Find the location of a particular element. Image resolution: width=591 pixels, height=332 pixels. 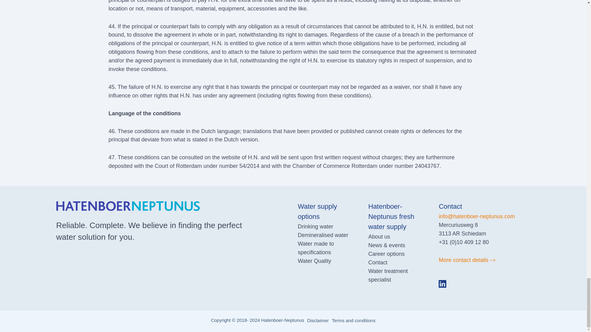

Career options is located at coordinates (386, 254).